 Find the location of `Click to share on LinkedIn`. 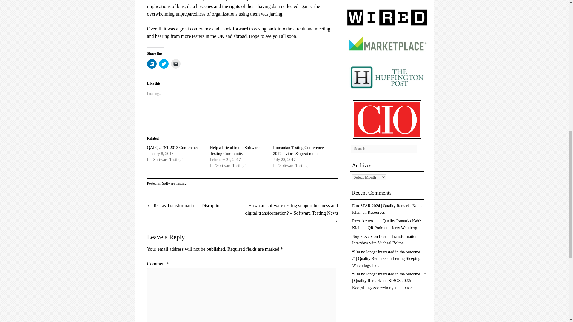

Click to share on LinkedIn is located at coordinates (152, 64).